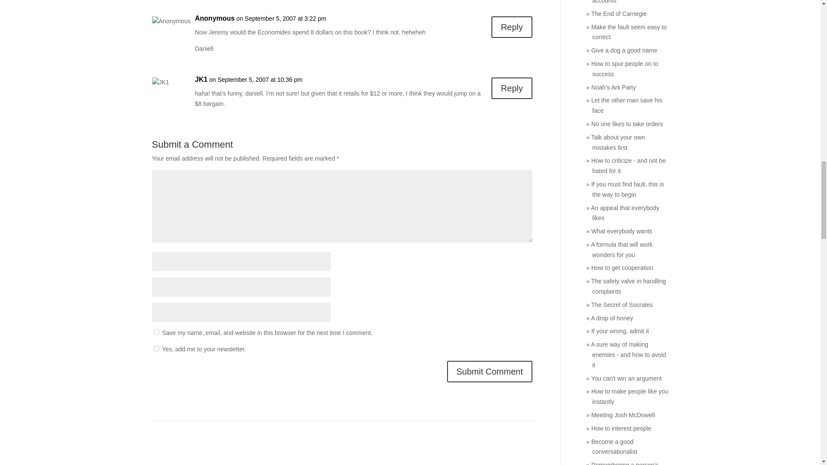  Describe the element at coordinates (156, 349) in the screenshot. I see `1` at that location.